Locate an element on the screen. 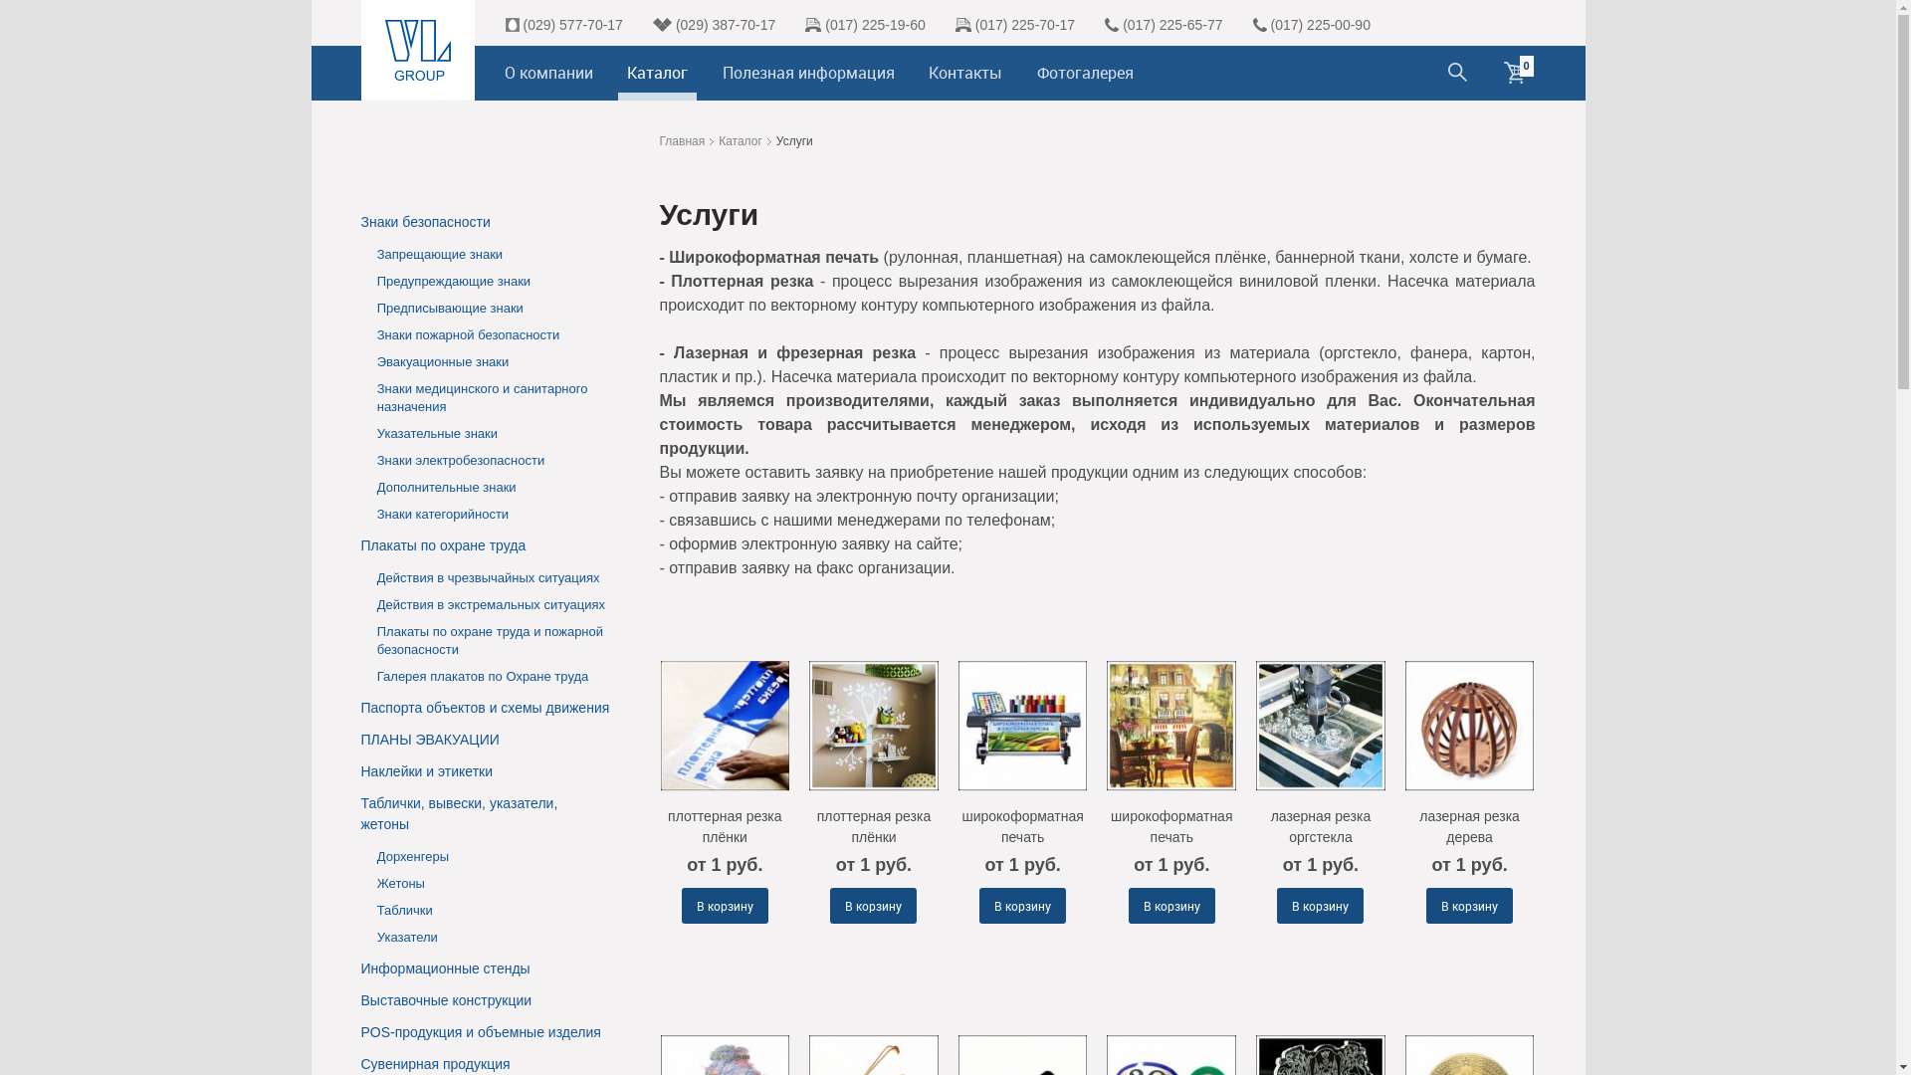 The width and height of the screenshot is (1911, 1075). VL Group is located at coordinates (417, 50).